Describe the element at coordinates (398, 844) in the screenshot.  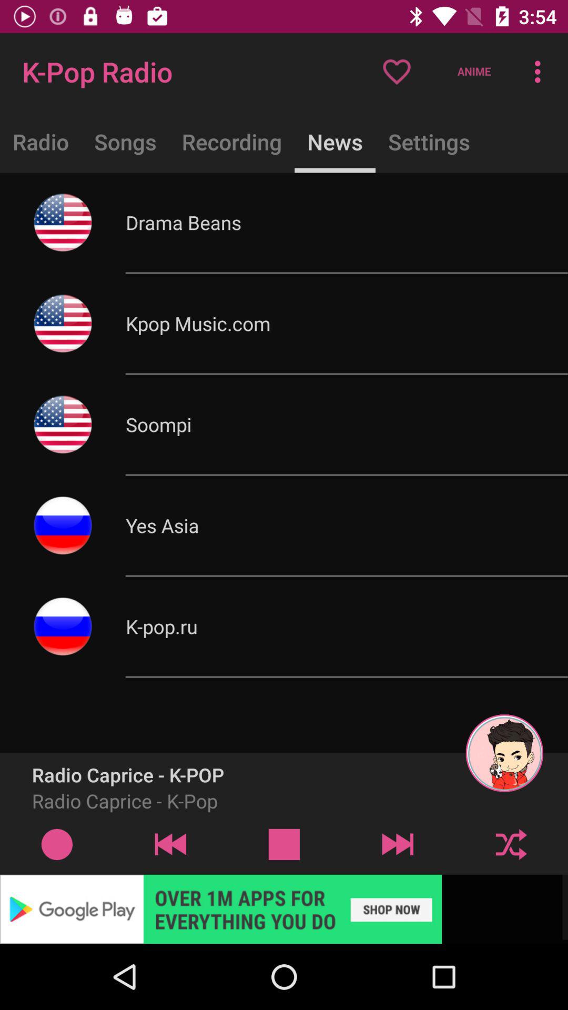
I see `forward` at that location.